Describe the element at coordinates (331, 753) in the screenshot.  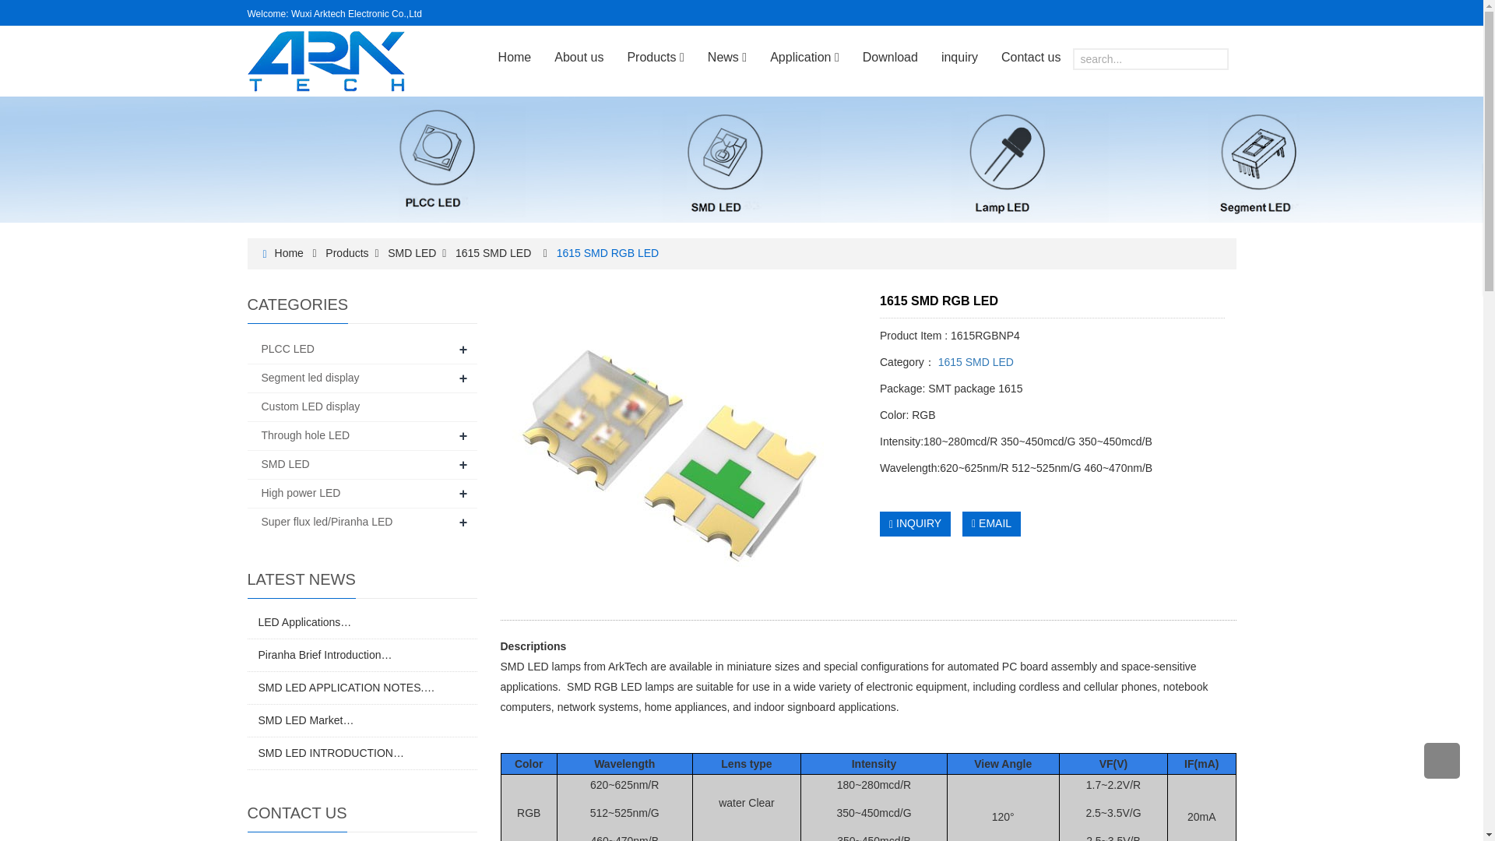
I see `SMD LED INTRODUCTION` at that location.